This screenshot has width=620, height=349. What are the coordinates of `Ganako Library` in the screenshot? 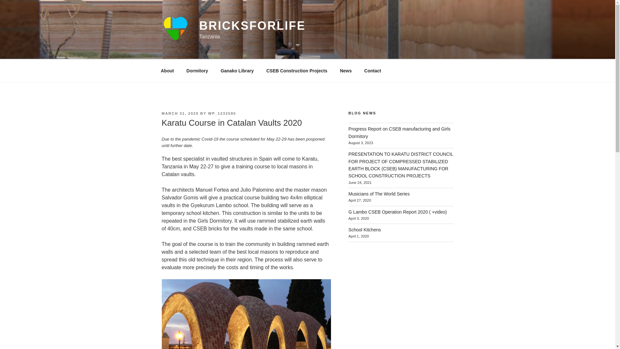 It's located at (237, 70).